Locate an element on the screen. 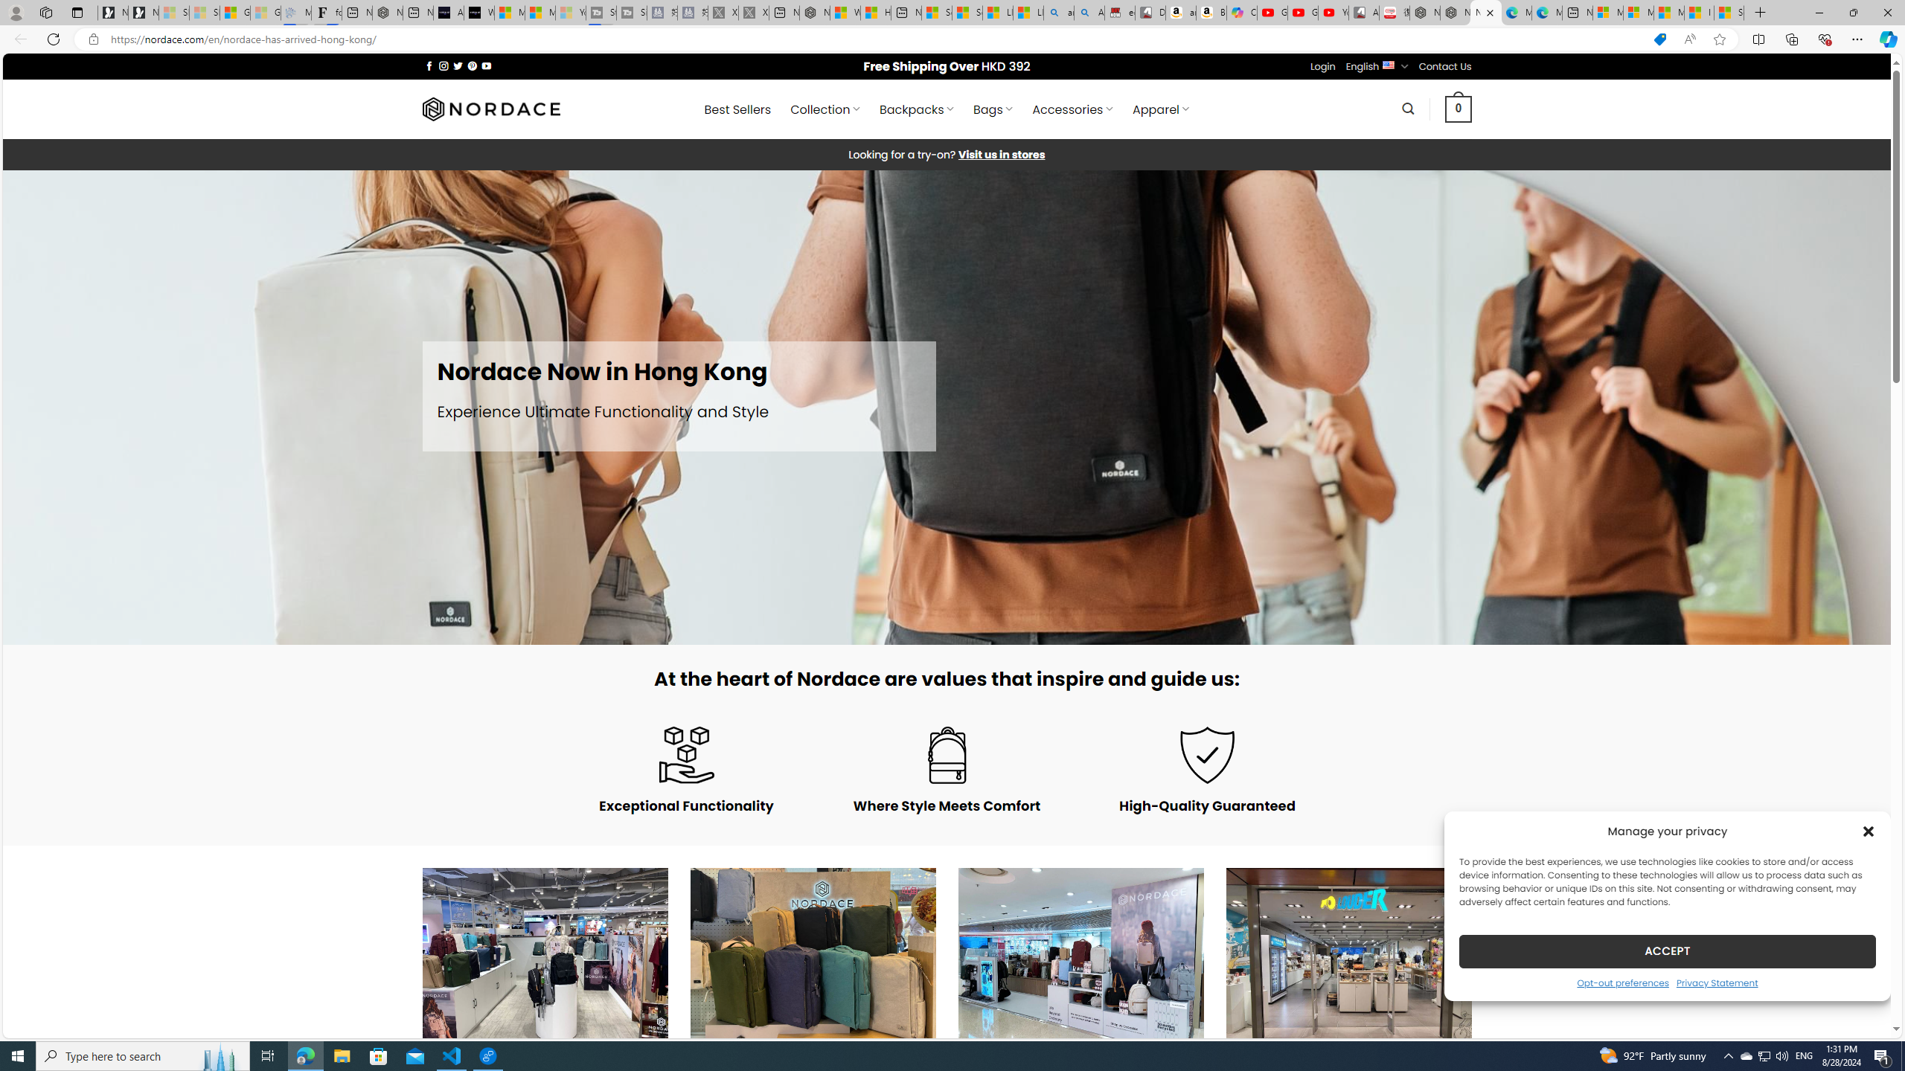 The width and height of the screenshot is (1905, 1071). Login is located at coordinates (1323, 66).